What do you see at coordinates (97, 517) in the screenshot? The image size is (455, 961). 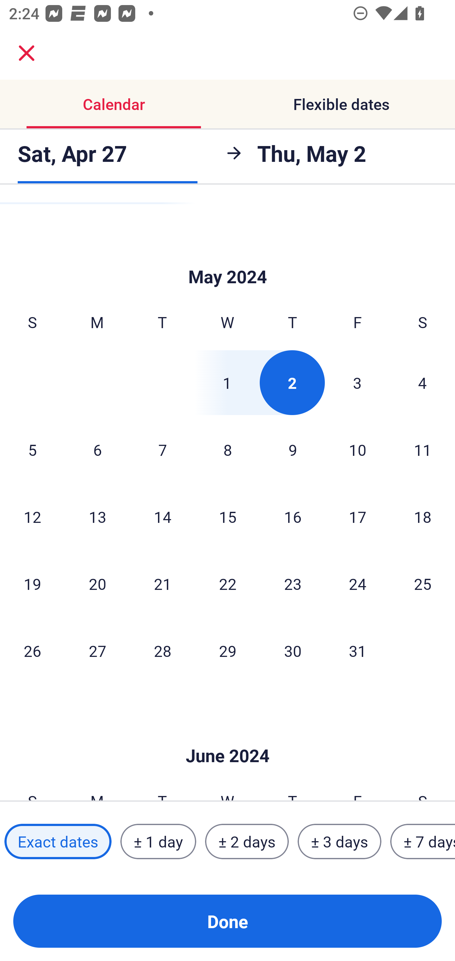 I see `13 Monday, May 13, 2024` at bounding box center [97, 517].